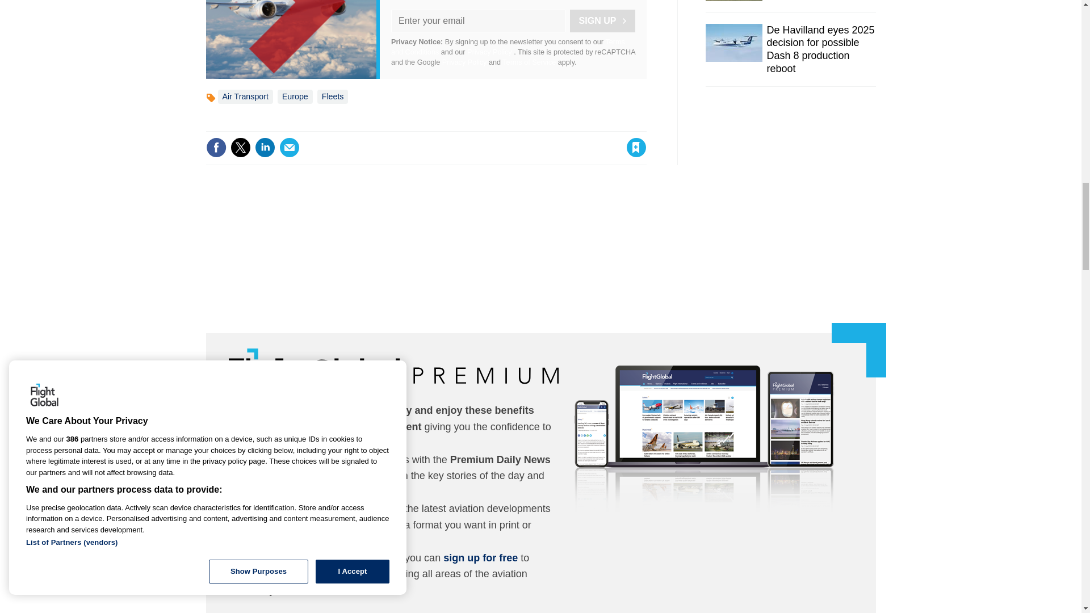 Image resolution: width=1090 pixels, height=613 pixels. I want to click on Email this article, so click(290, 147).